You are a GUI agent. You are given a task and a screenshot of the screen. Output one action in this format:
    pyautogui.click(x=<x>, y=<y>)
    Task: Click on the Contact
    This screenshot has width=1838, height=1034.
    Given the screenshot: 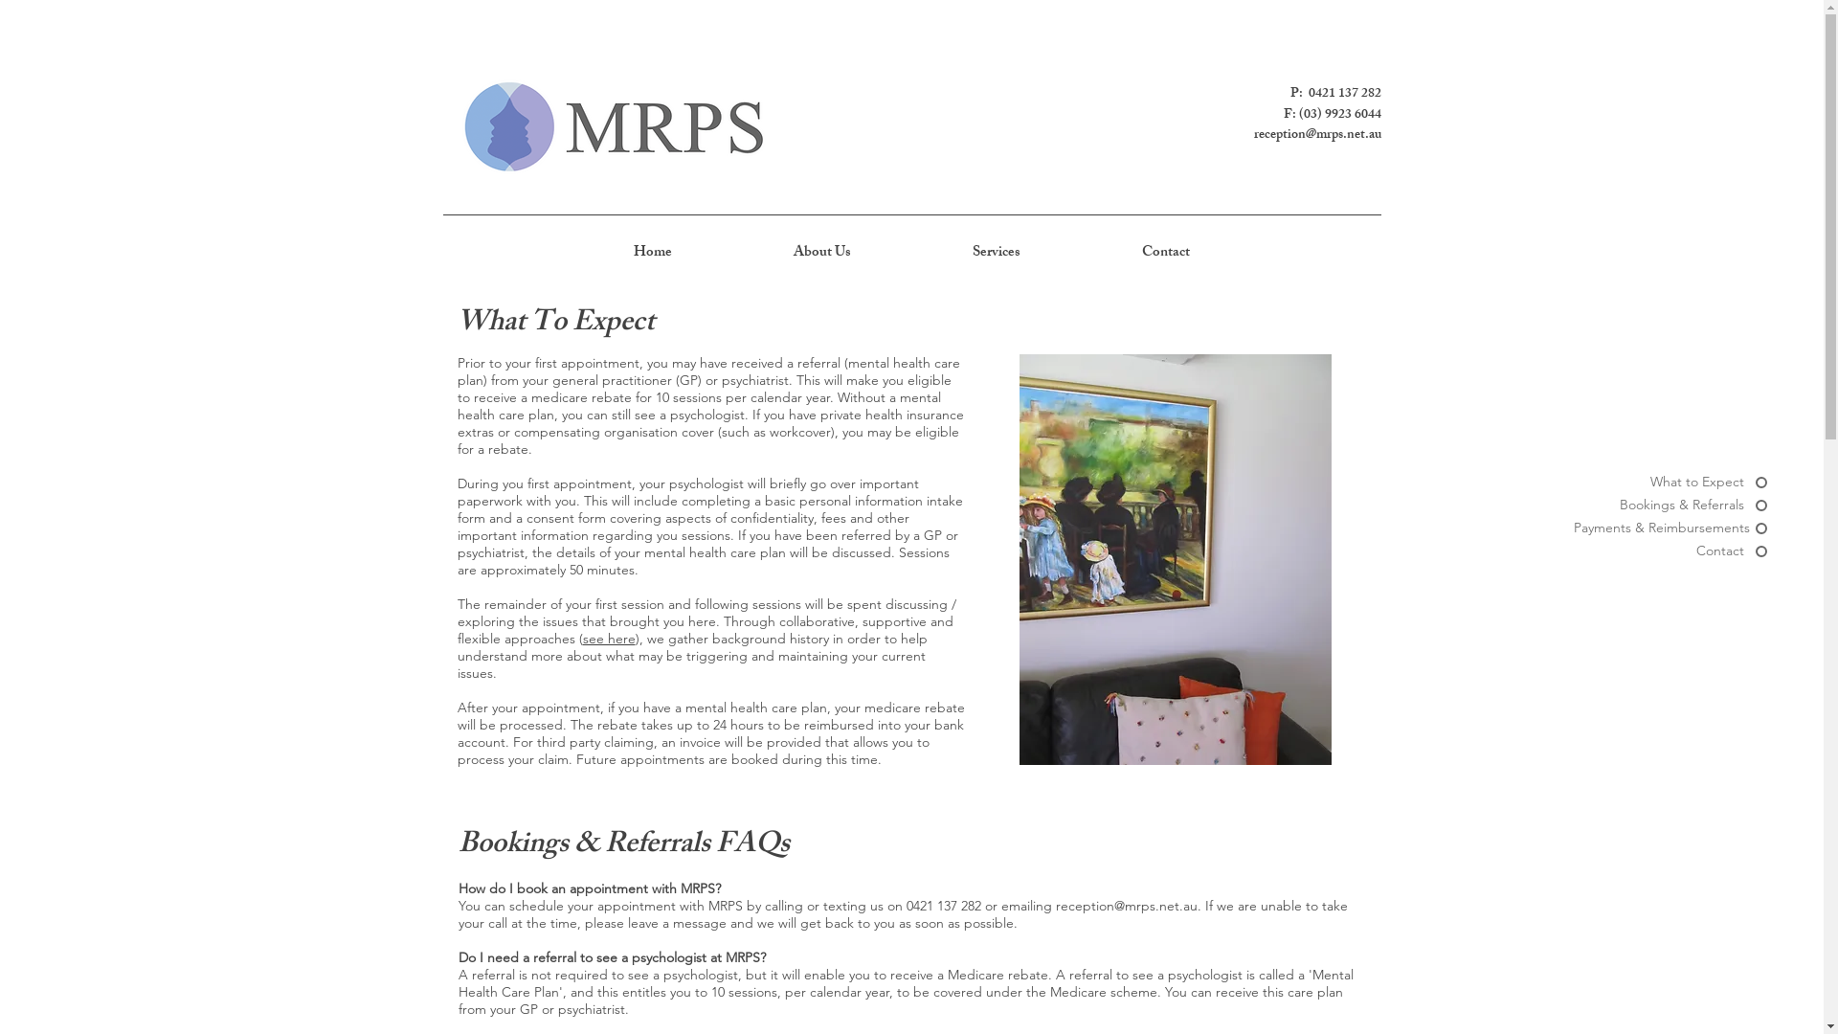 What is the action you would take?
    pyautogui.click(x=1670, y=551)
    